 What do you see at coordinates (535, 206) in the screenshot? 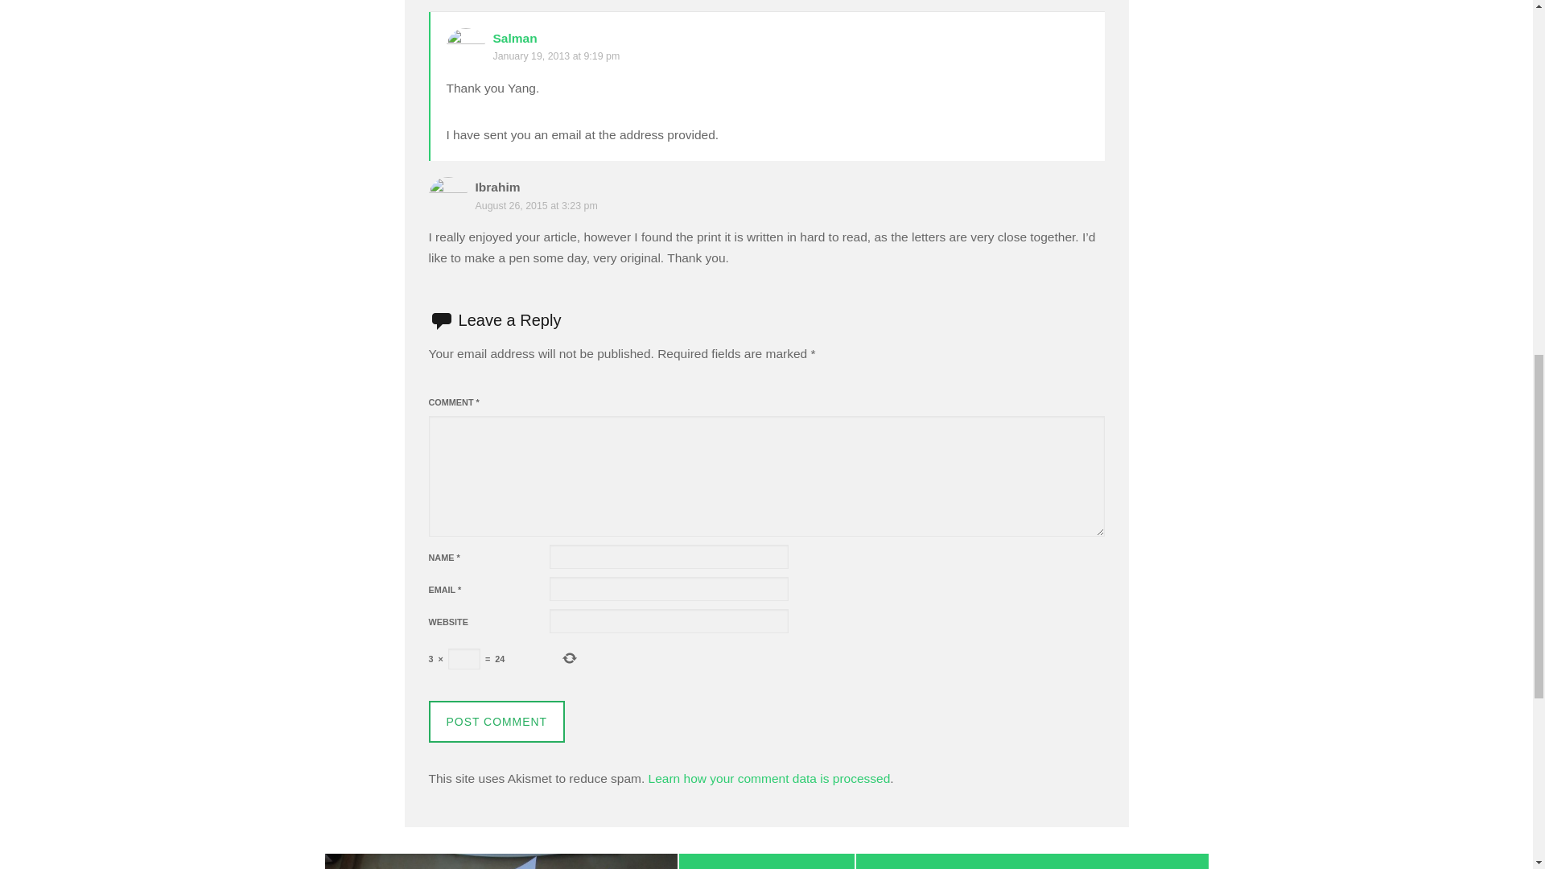
I see `August 26, 2015 at 3:23 pm` at bounding box center [535, 206].